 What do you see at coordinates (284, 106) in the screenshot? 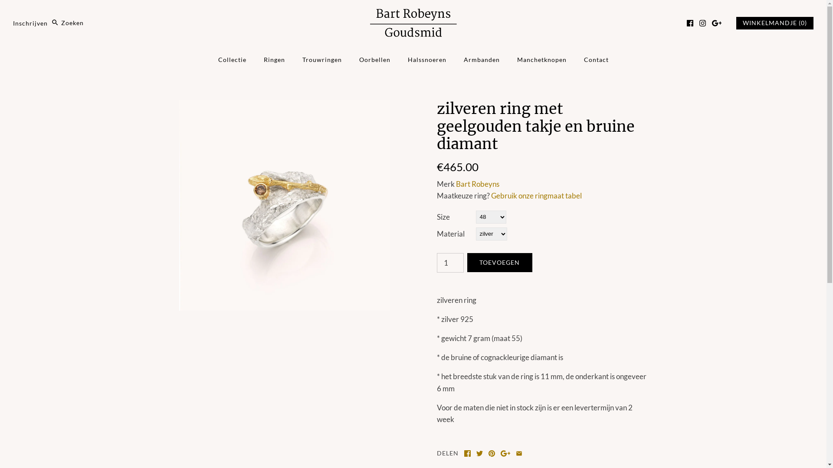
I see `zilveren ring met geelgouden takje en bruine diamant` at bounding box center [284, 106].